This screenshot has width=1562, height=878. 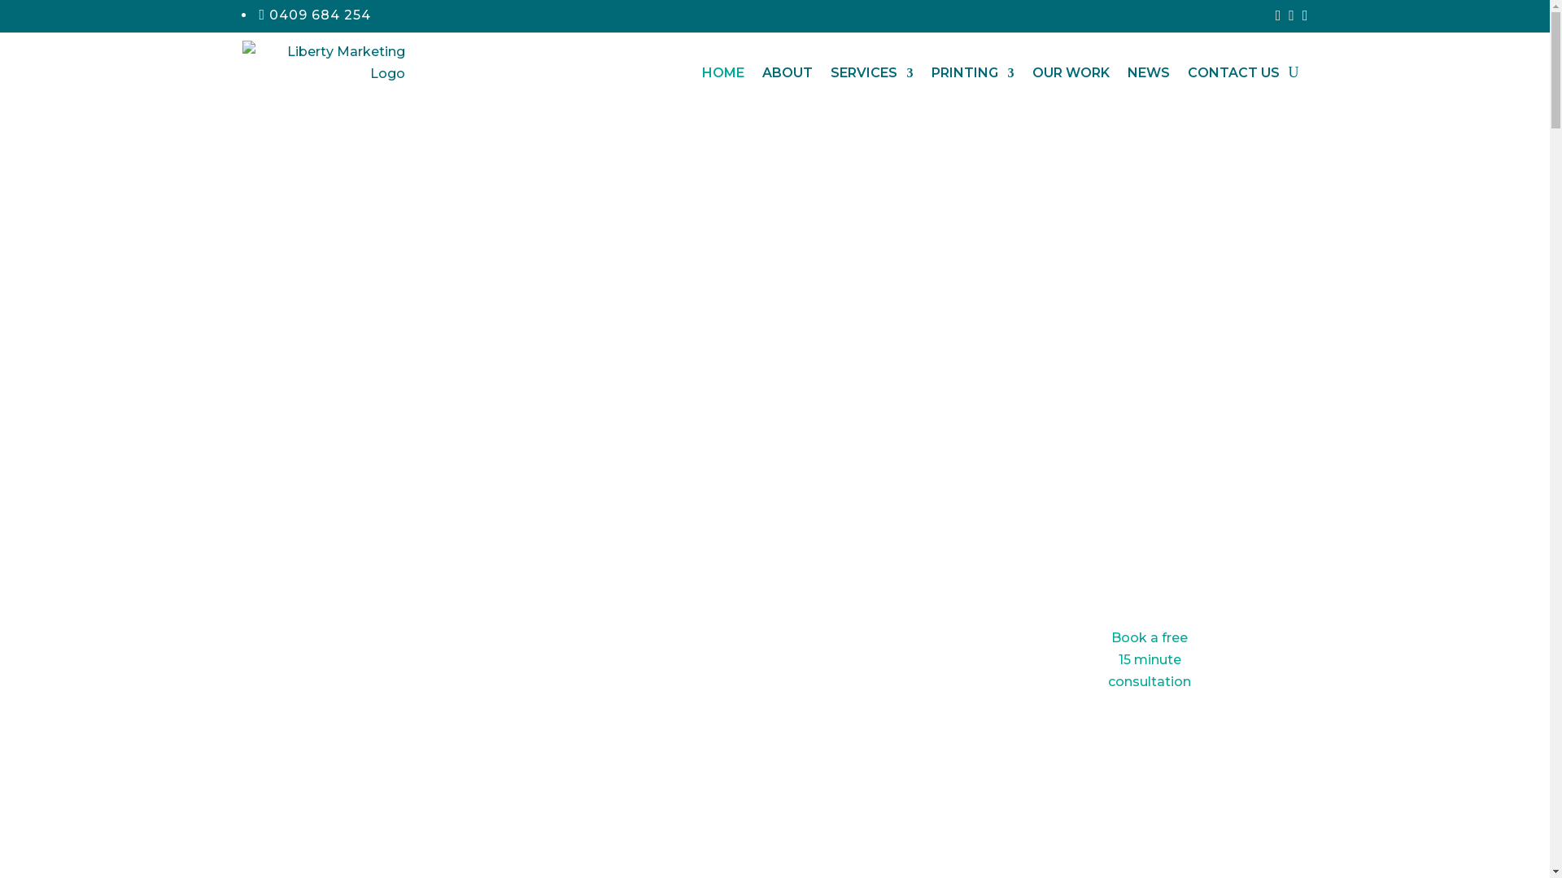 I want to click on HOME, so click(x=722, y=73).